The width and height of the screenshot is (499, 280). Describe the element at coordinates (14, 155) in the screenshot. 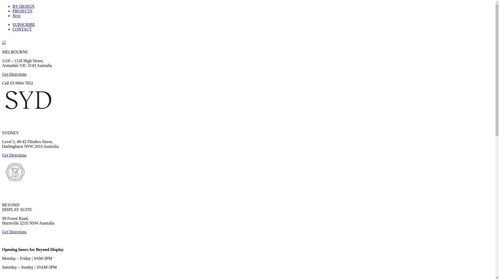

I see `Get Directions` at that location.